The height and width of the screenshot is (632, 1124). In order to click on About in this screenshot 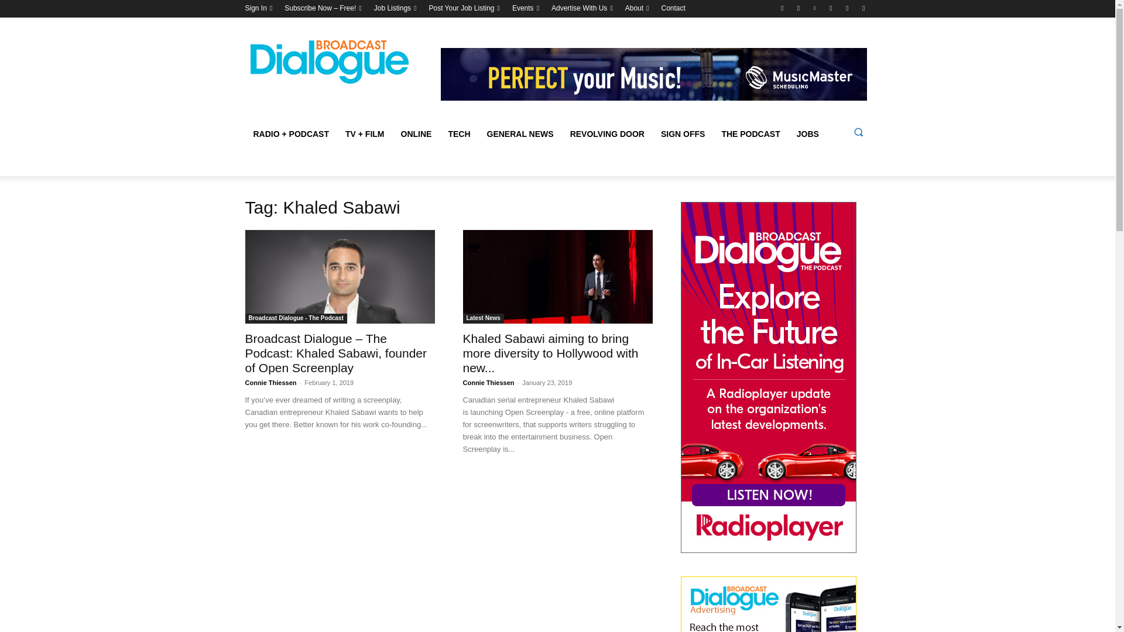, I will do `click(633, 8)`.